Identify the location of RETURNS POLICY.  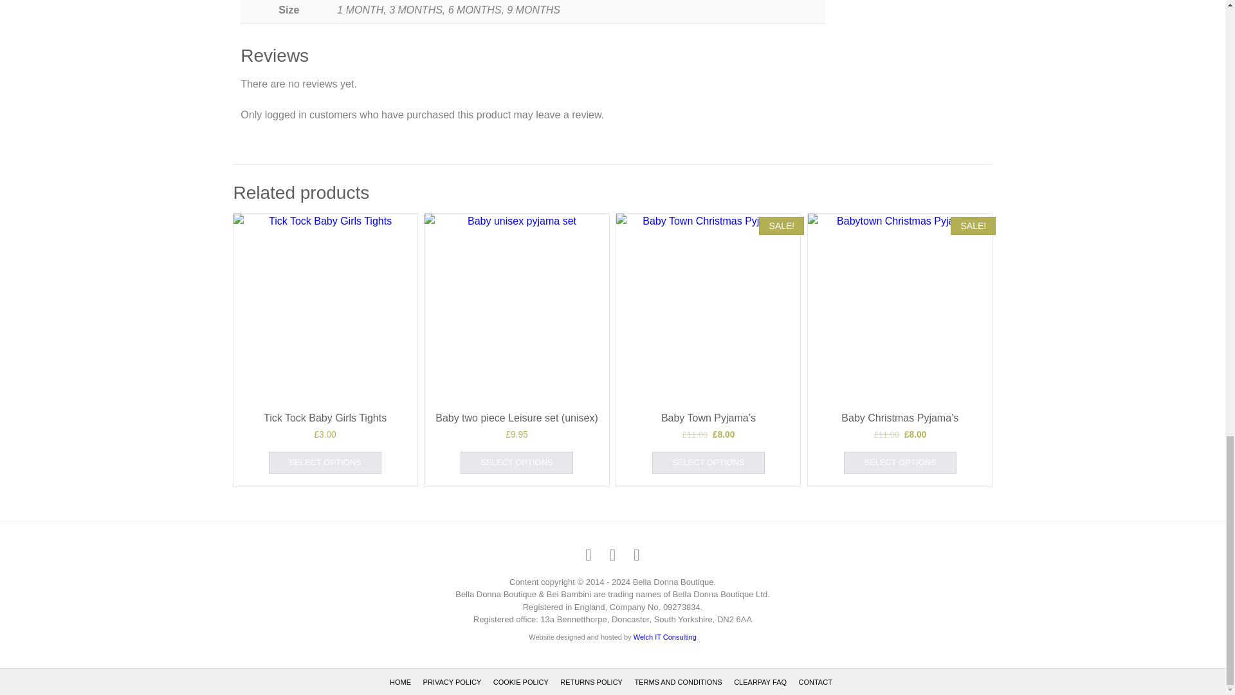
(591, 682).